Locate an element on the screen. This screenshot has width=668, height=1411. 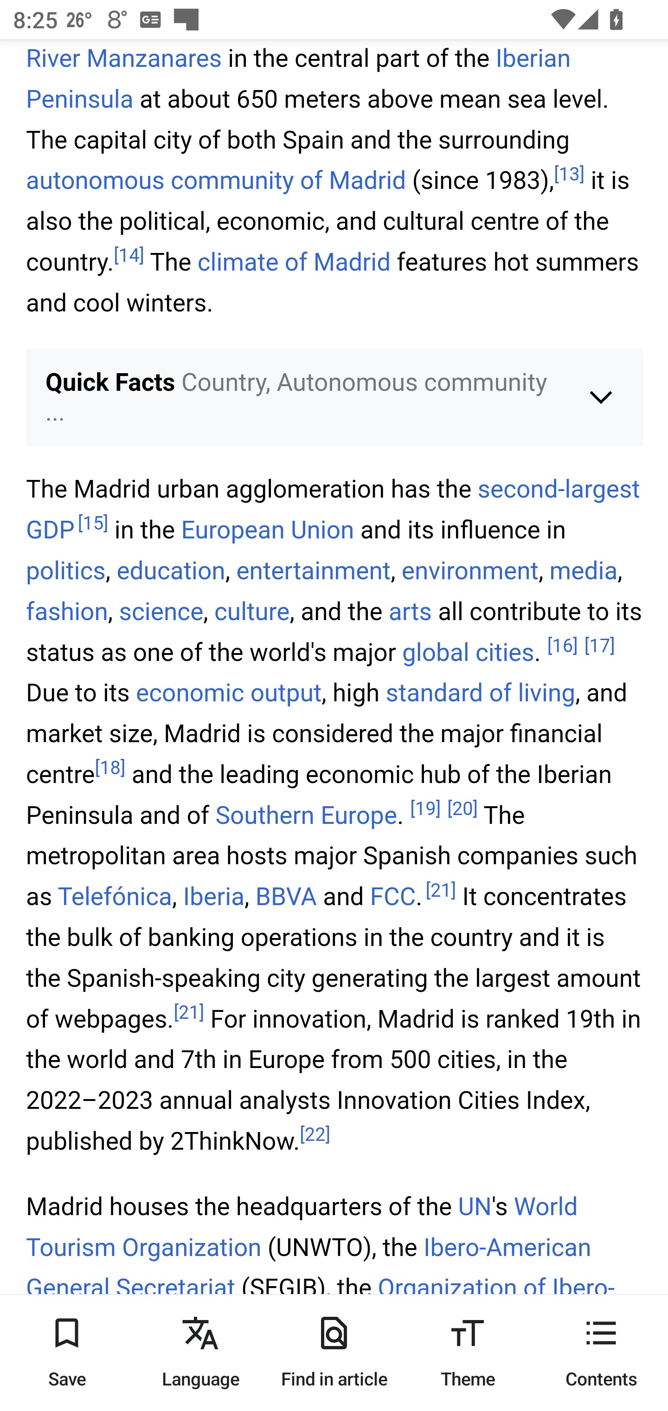
[] [ 22 ] is located at coordinates (315, 1136).